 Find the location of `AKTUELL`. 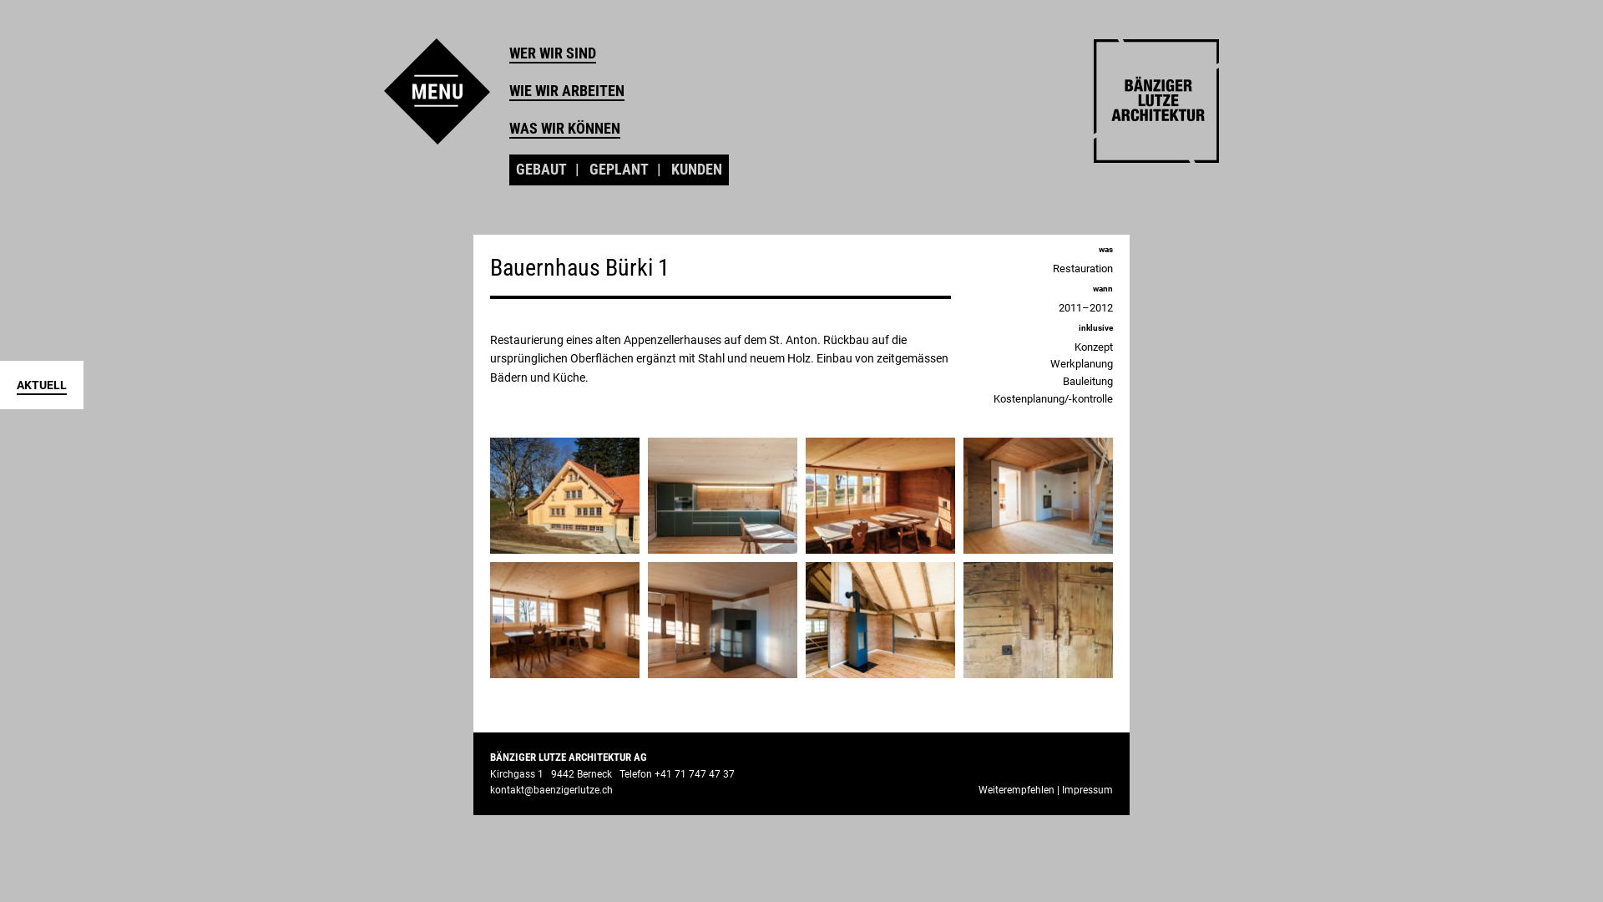

AKTUELL is located at coordinates (42, 387).